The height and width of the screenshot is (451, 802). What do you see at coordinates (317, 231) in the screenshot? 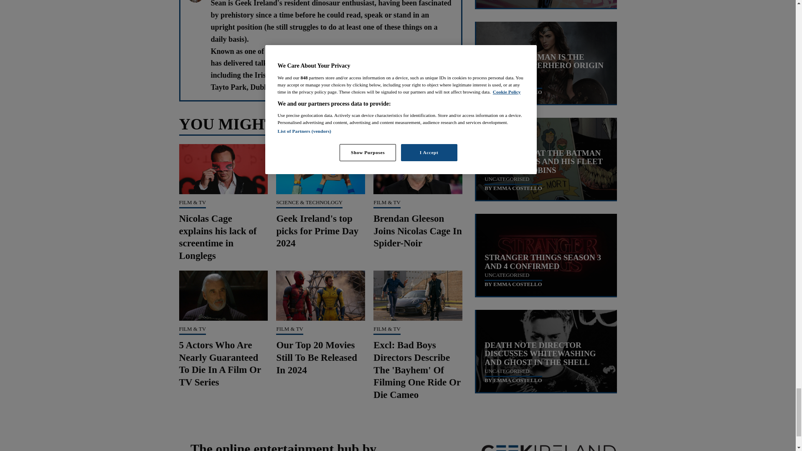
I see `Geek Ireland's top picks for Prime Day 2024` at bounding box center [317, 231].